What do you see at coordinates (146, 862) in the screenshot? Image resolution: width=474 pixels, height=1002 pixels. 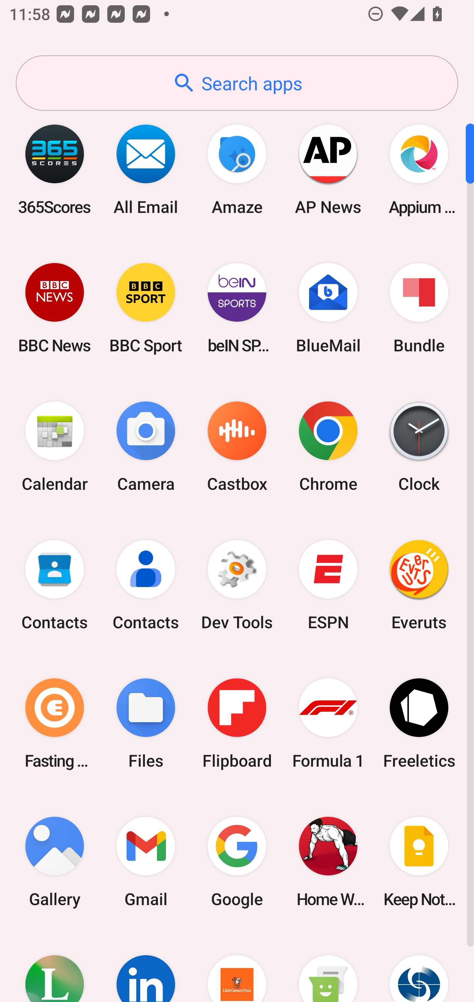 I see `Gmail` at bounding box center [146, 862].